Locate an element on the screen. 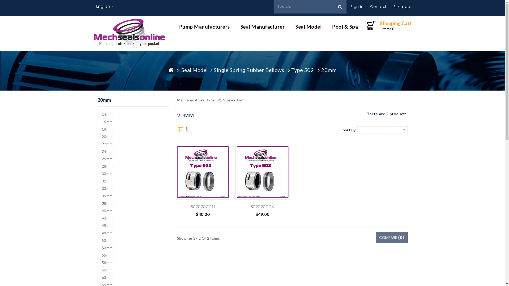  Seal Model is located at coordinates (309, 29).